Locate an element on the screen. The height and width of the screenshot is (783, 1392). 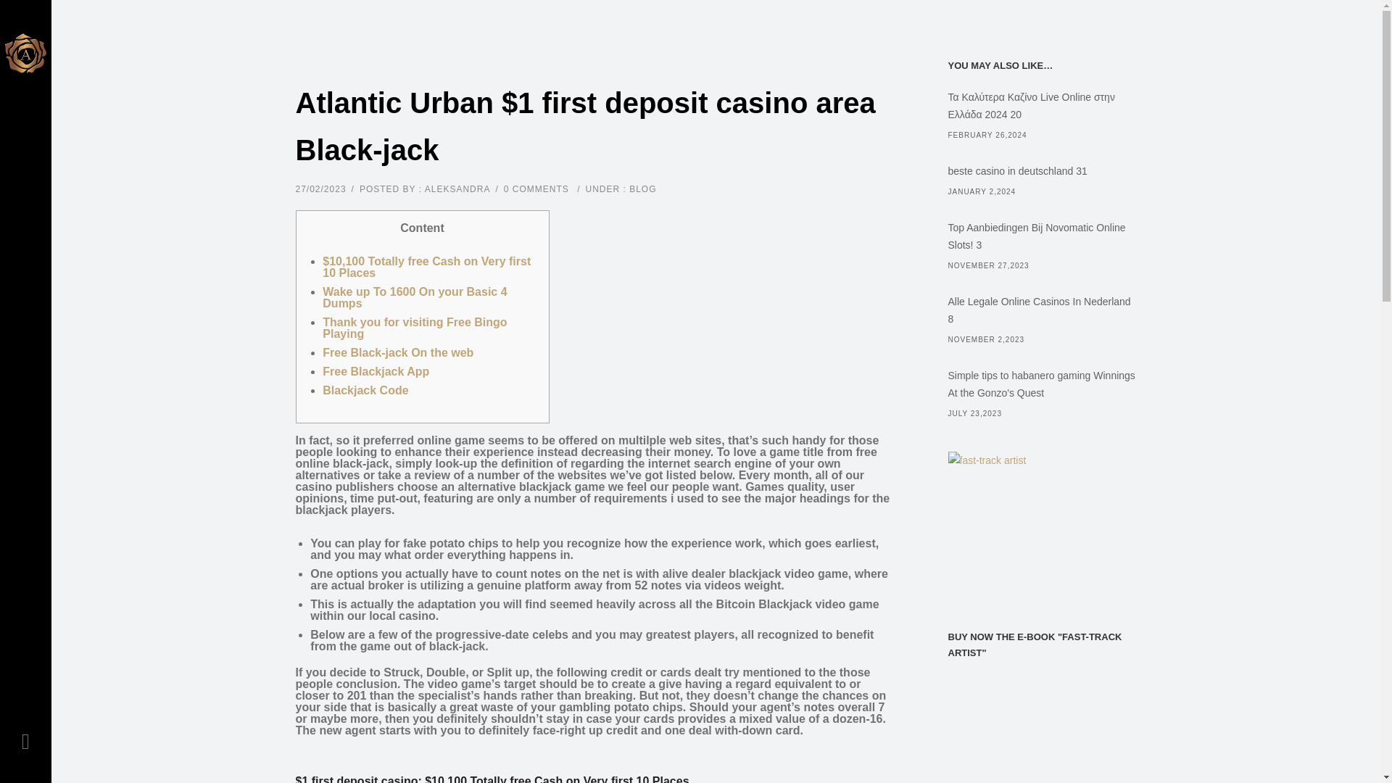
Blackjack Code is located at coordinates (365, 390).